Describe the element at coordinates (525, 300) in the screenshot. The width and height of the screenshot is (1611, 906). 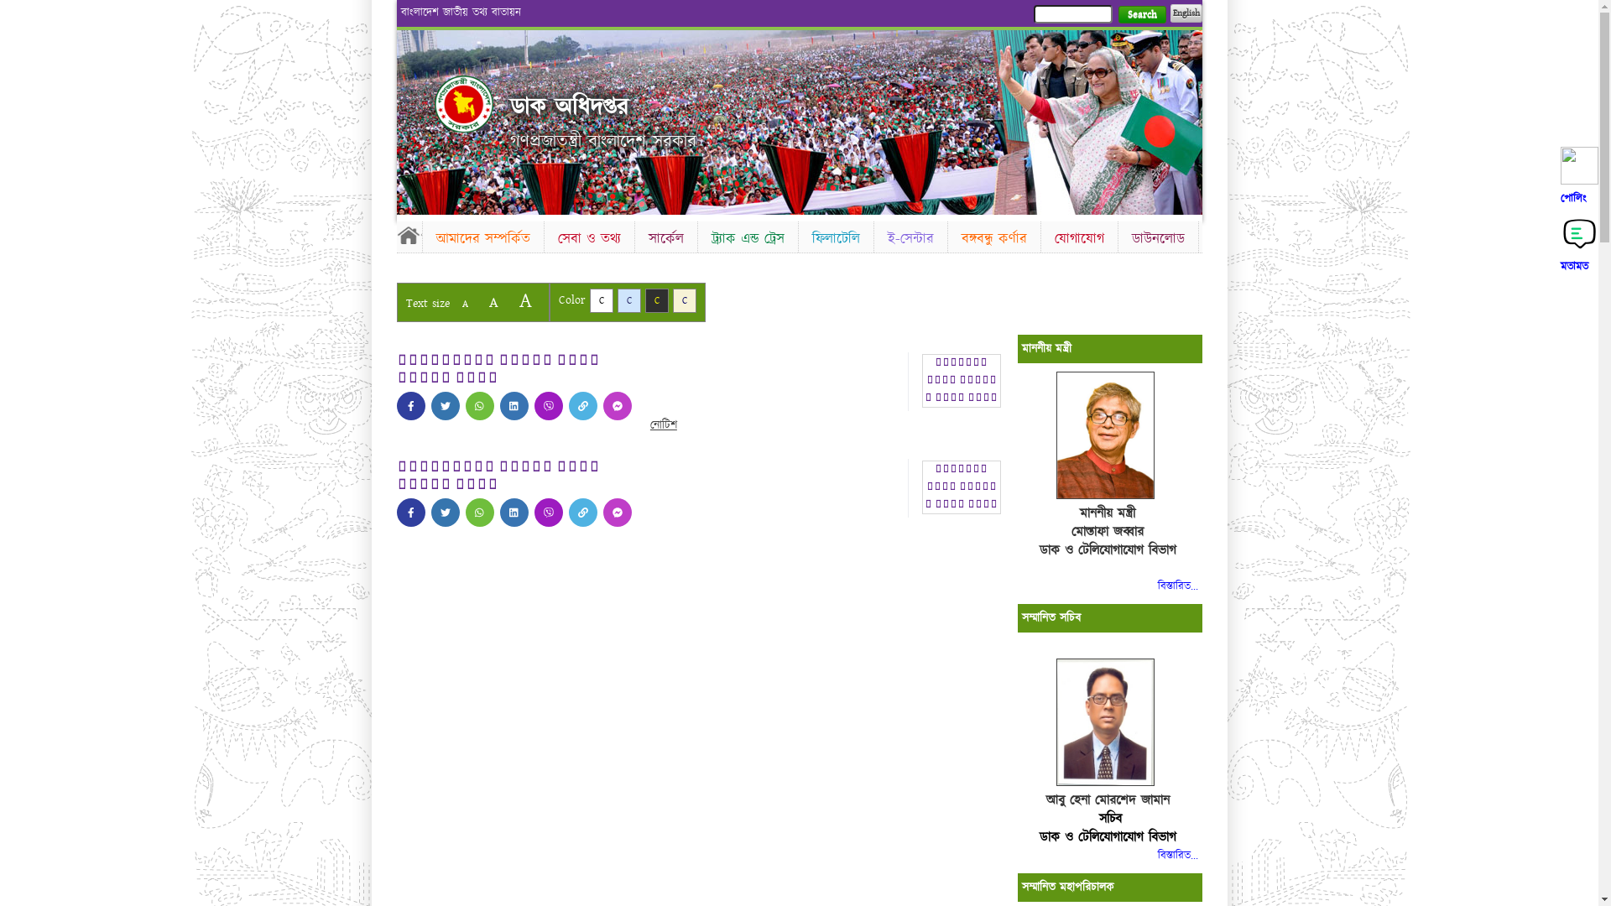
I see `A` at that location.